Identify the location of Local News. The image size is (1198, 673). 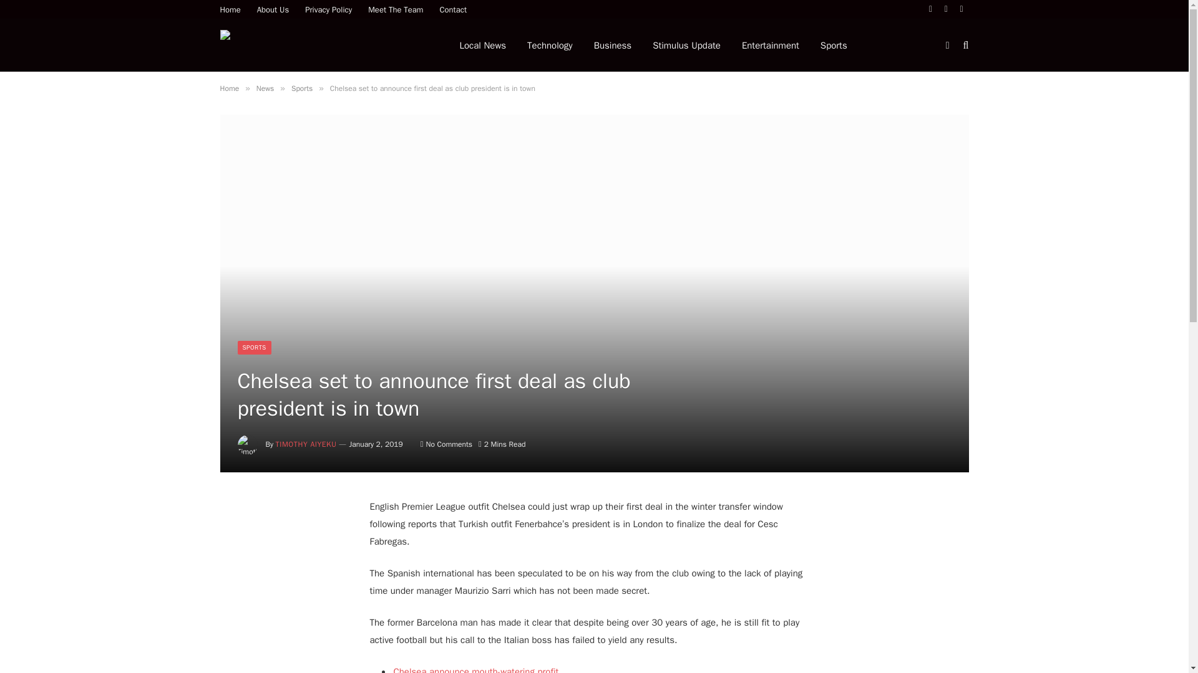
(483, 45).